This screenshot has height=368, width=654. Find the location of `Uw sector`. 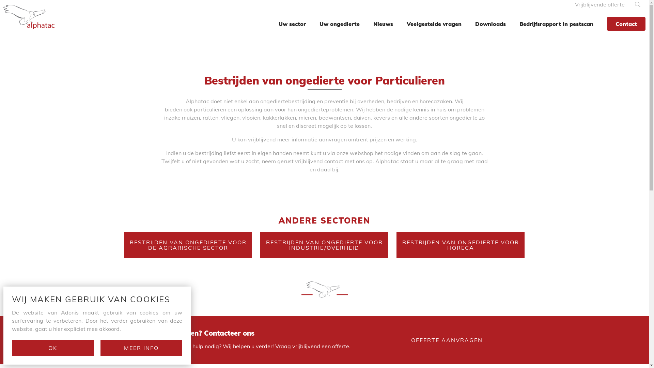

Uw sector is located at coordinates (292, 24).